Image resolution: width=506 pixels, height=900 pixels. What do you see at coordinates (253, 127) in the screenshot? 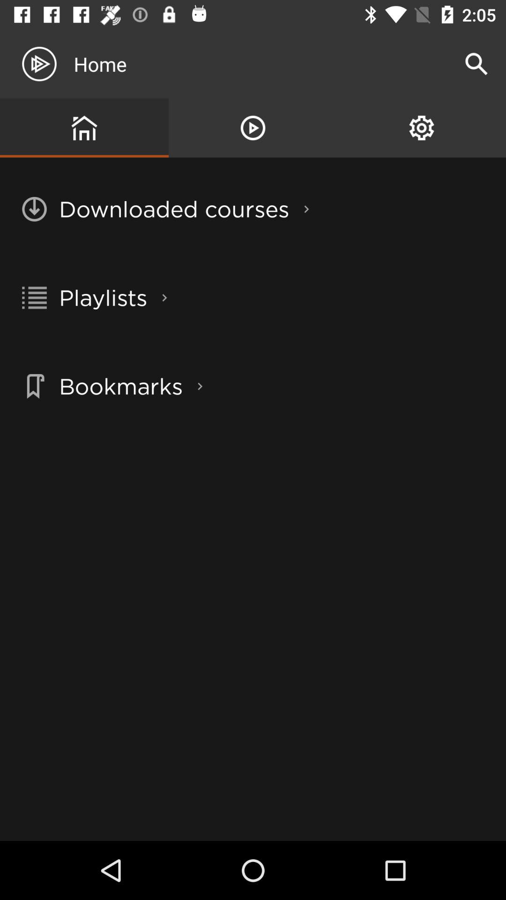
I see `click item above downloaded courses item` at bounding box center [253, 127].